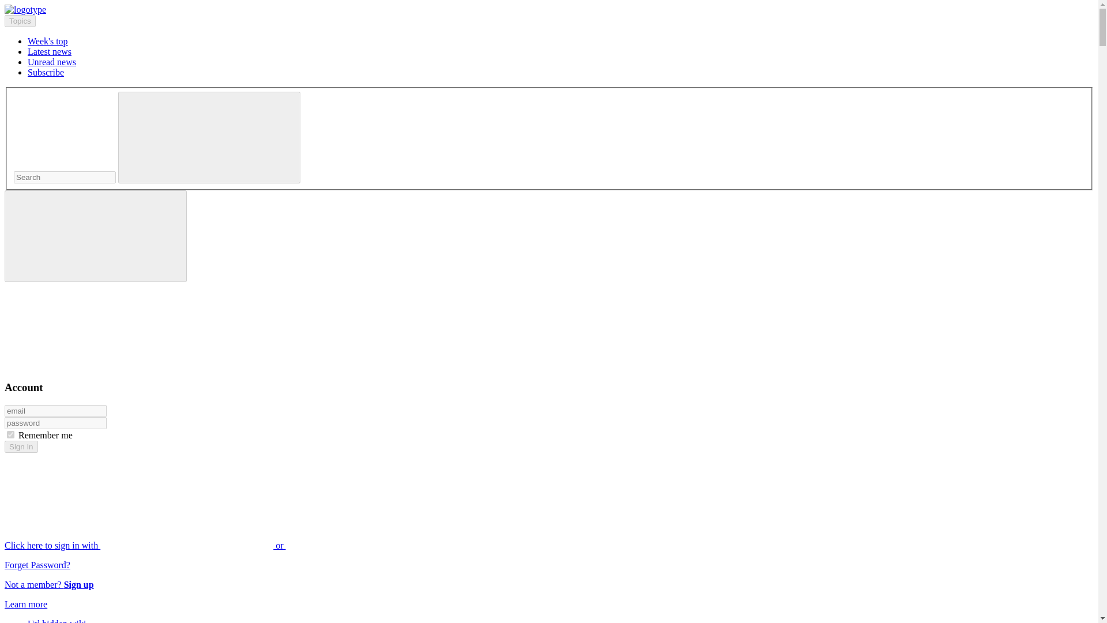  I want to click on Click here to sign in with or, so click(232, 545).